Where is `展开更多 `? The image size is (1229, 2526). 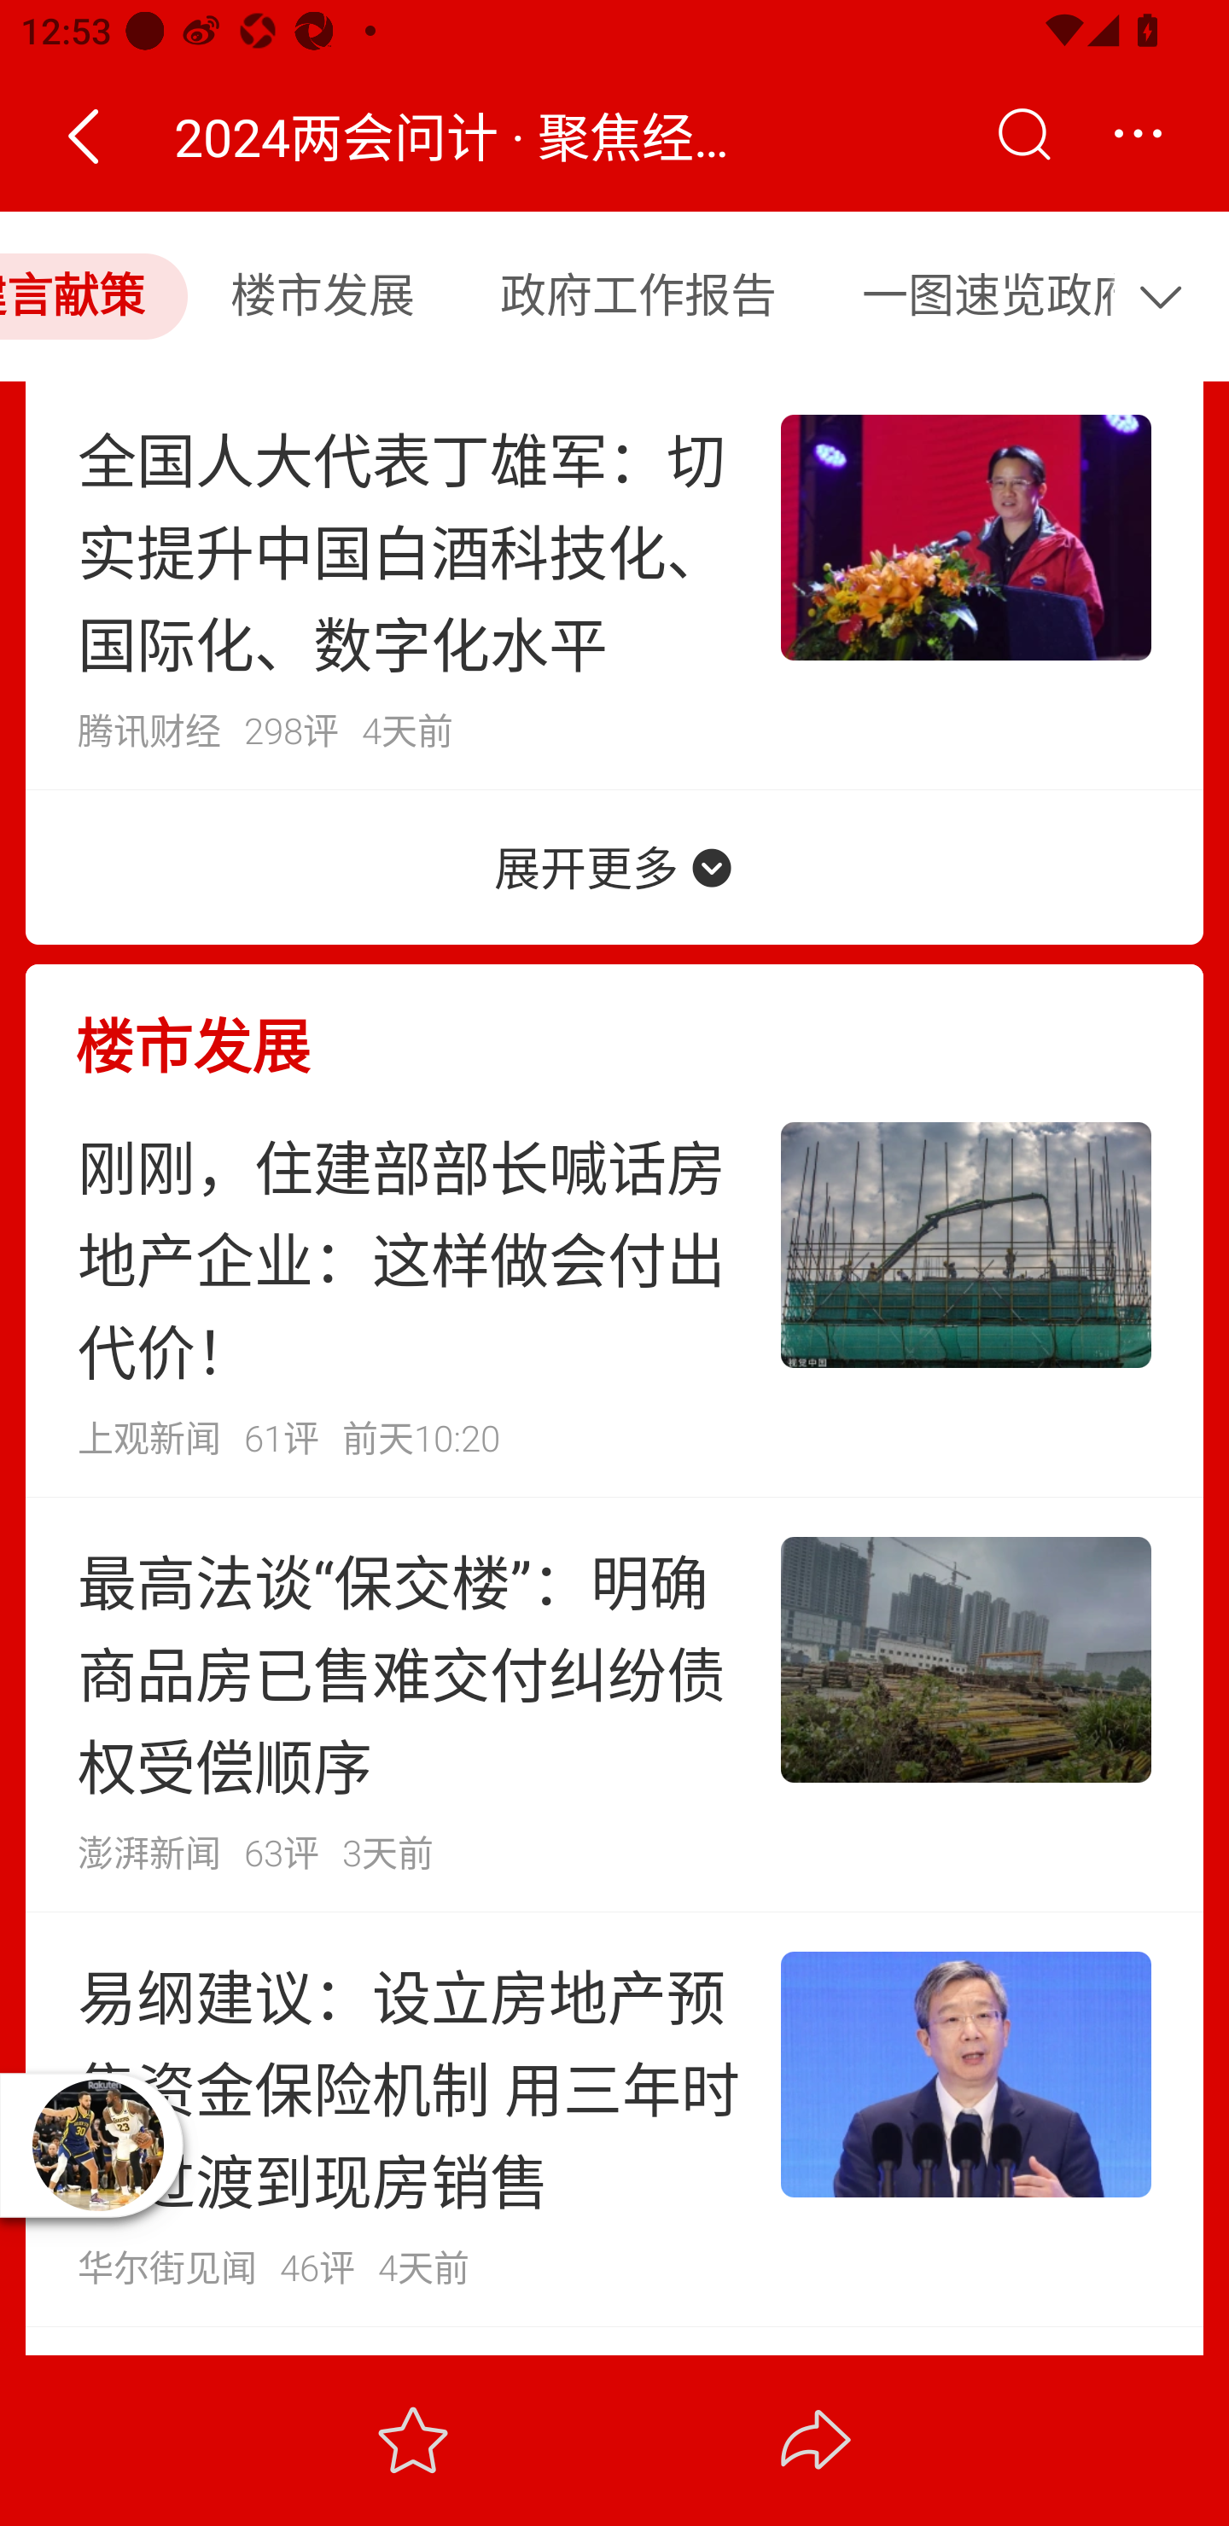 展开更多  is located at coordinates (614, 867).